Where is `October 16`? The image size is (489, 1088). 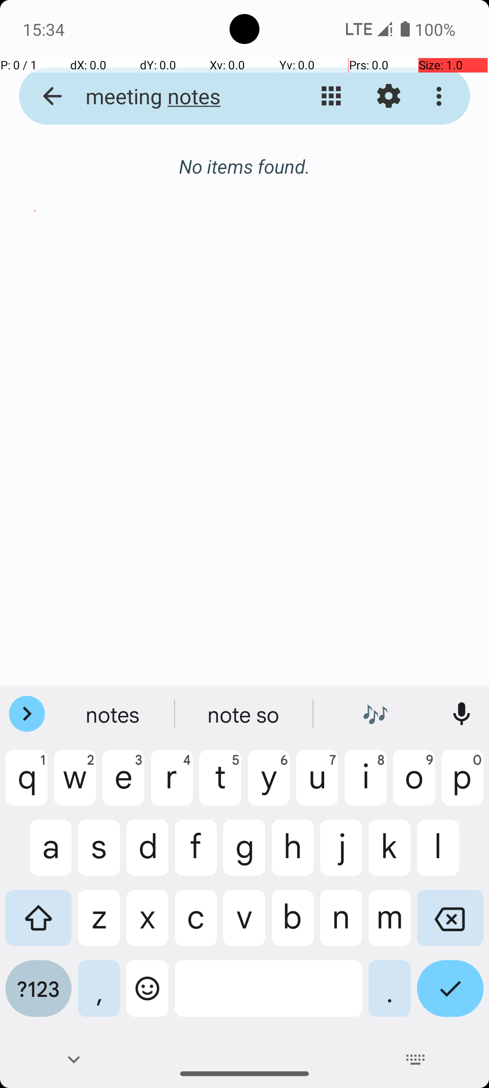 October 16 is located at coordinates (244, 336).